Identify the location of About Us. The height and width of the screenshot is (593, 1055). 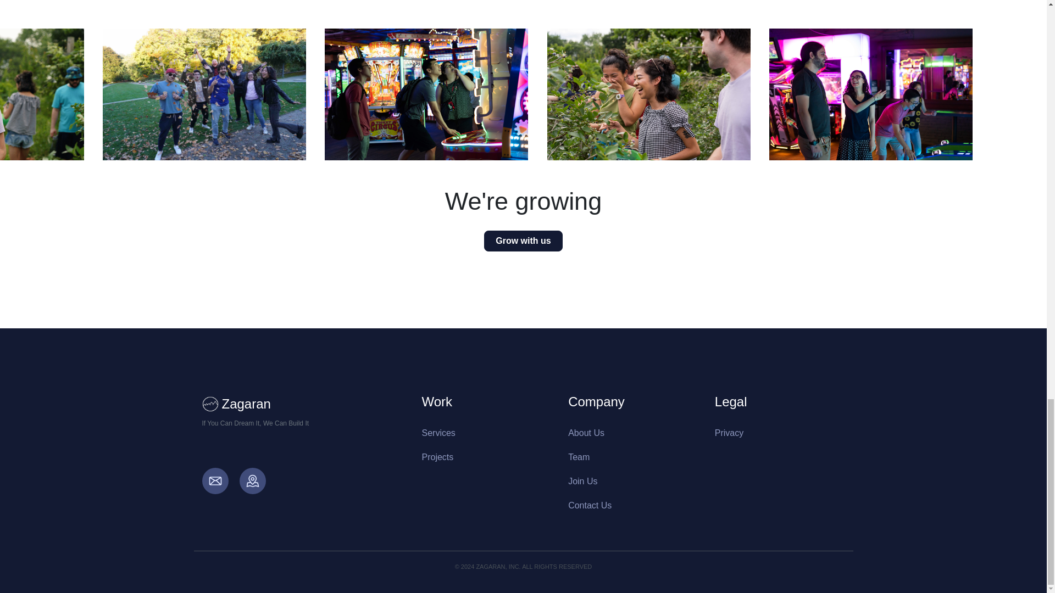
(586, 433).